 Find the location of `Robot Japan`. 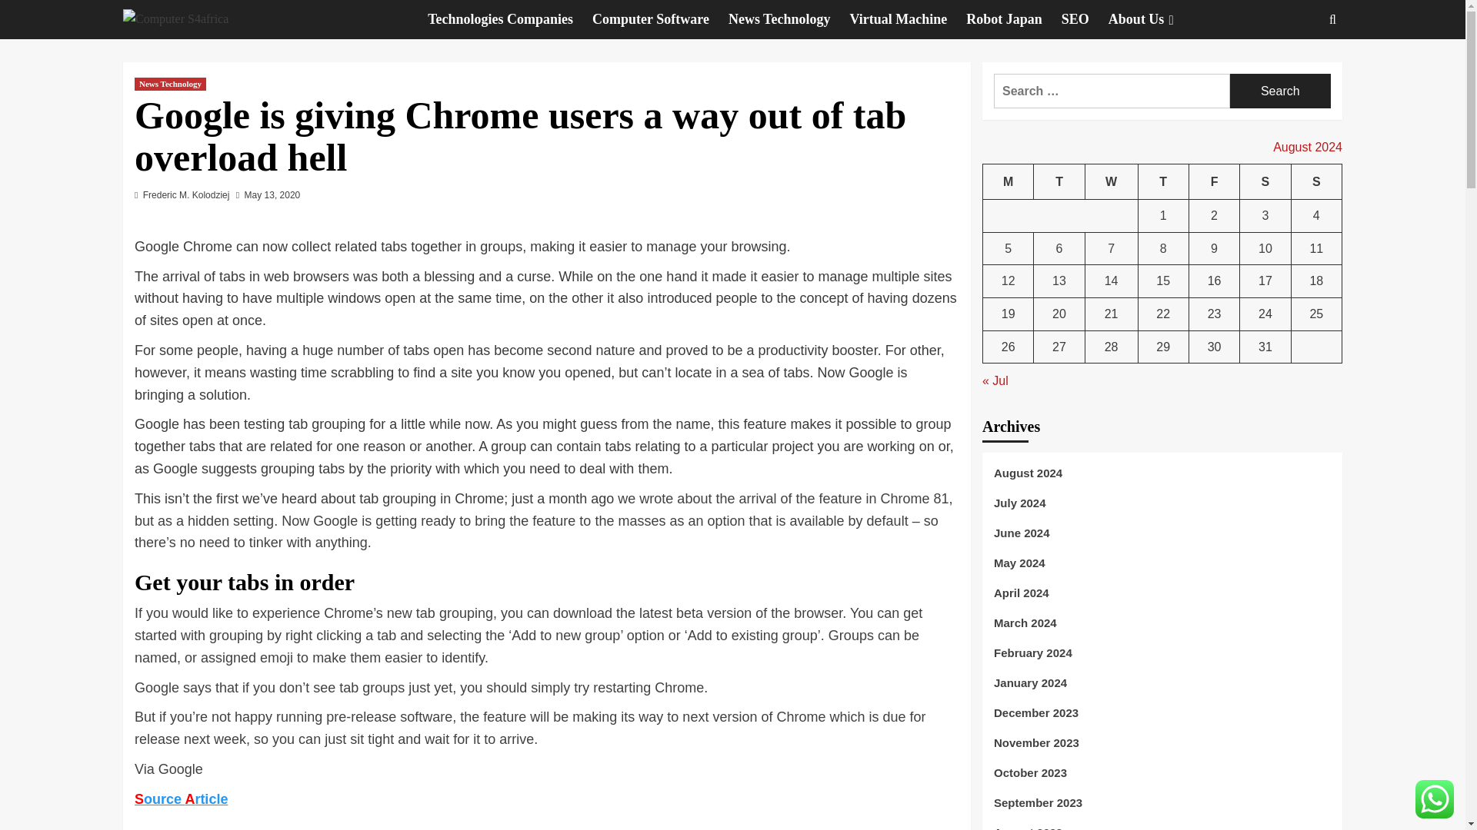

Robot Japan is located at coordinates (1014, 19).